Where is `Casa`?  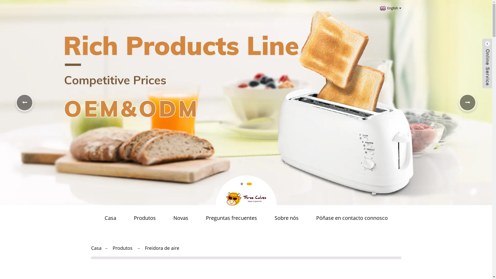 Casa is located at coordinates (110, 218).